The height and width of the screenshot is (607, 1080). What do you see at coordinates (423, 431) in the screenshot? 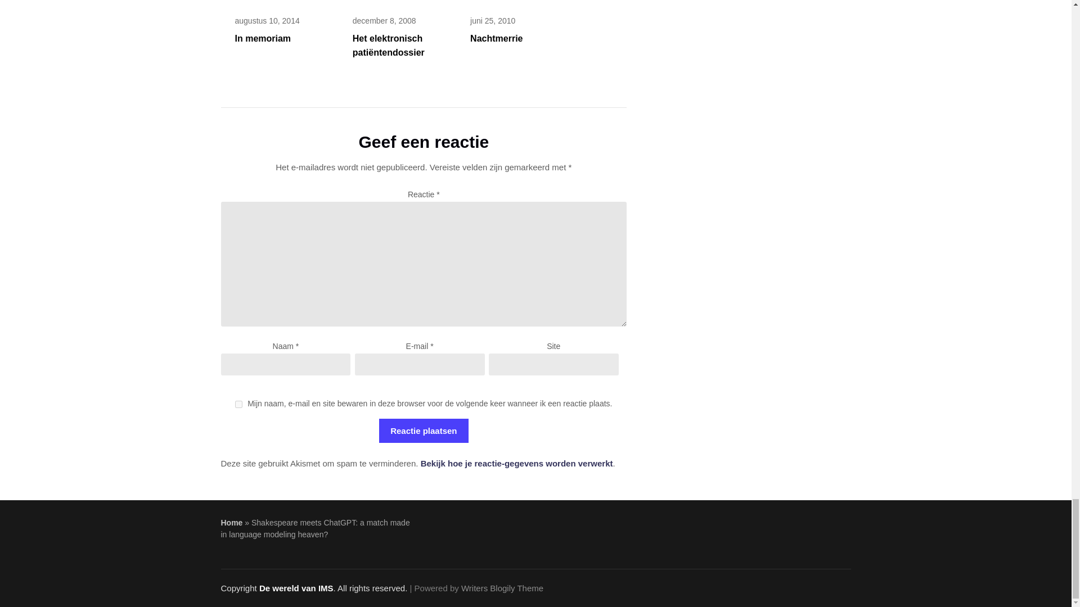
I see `Reactie plaatsen` at bounding box center [423, 431].